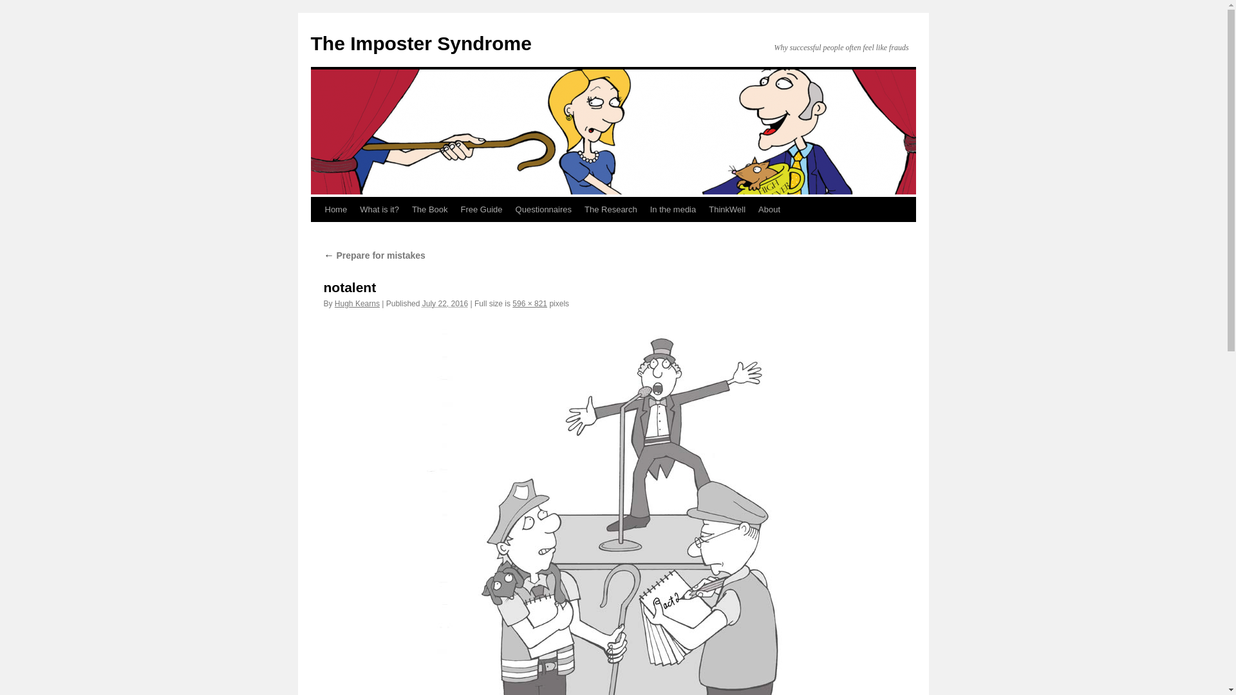 This screenshot has width=1236, height=695. Describe the element at coordinates (769, 210) in the screenshot. I see `About` at that location.